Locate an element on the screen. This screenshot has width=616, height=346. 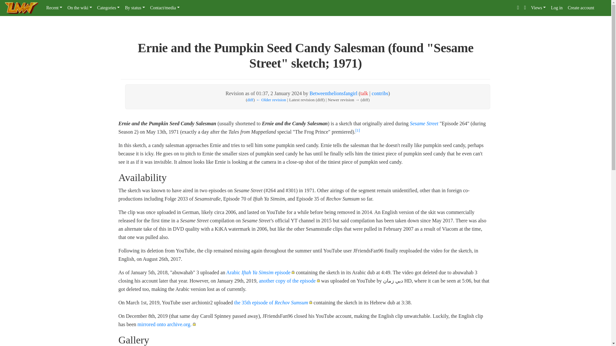
Categories is located at coordinates (108, 8).